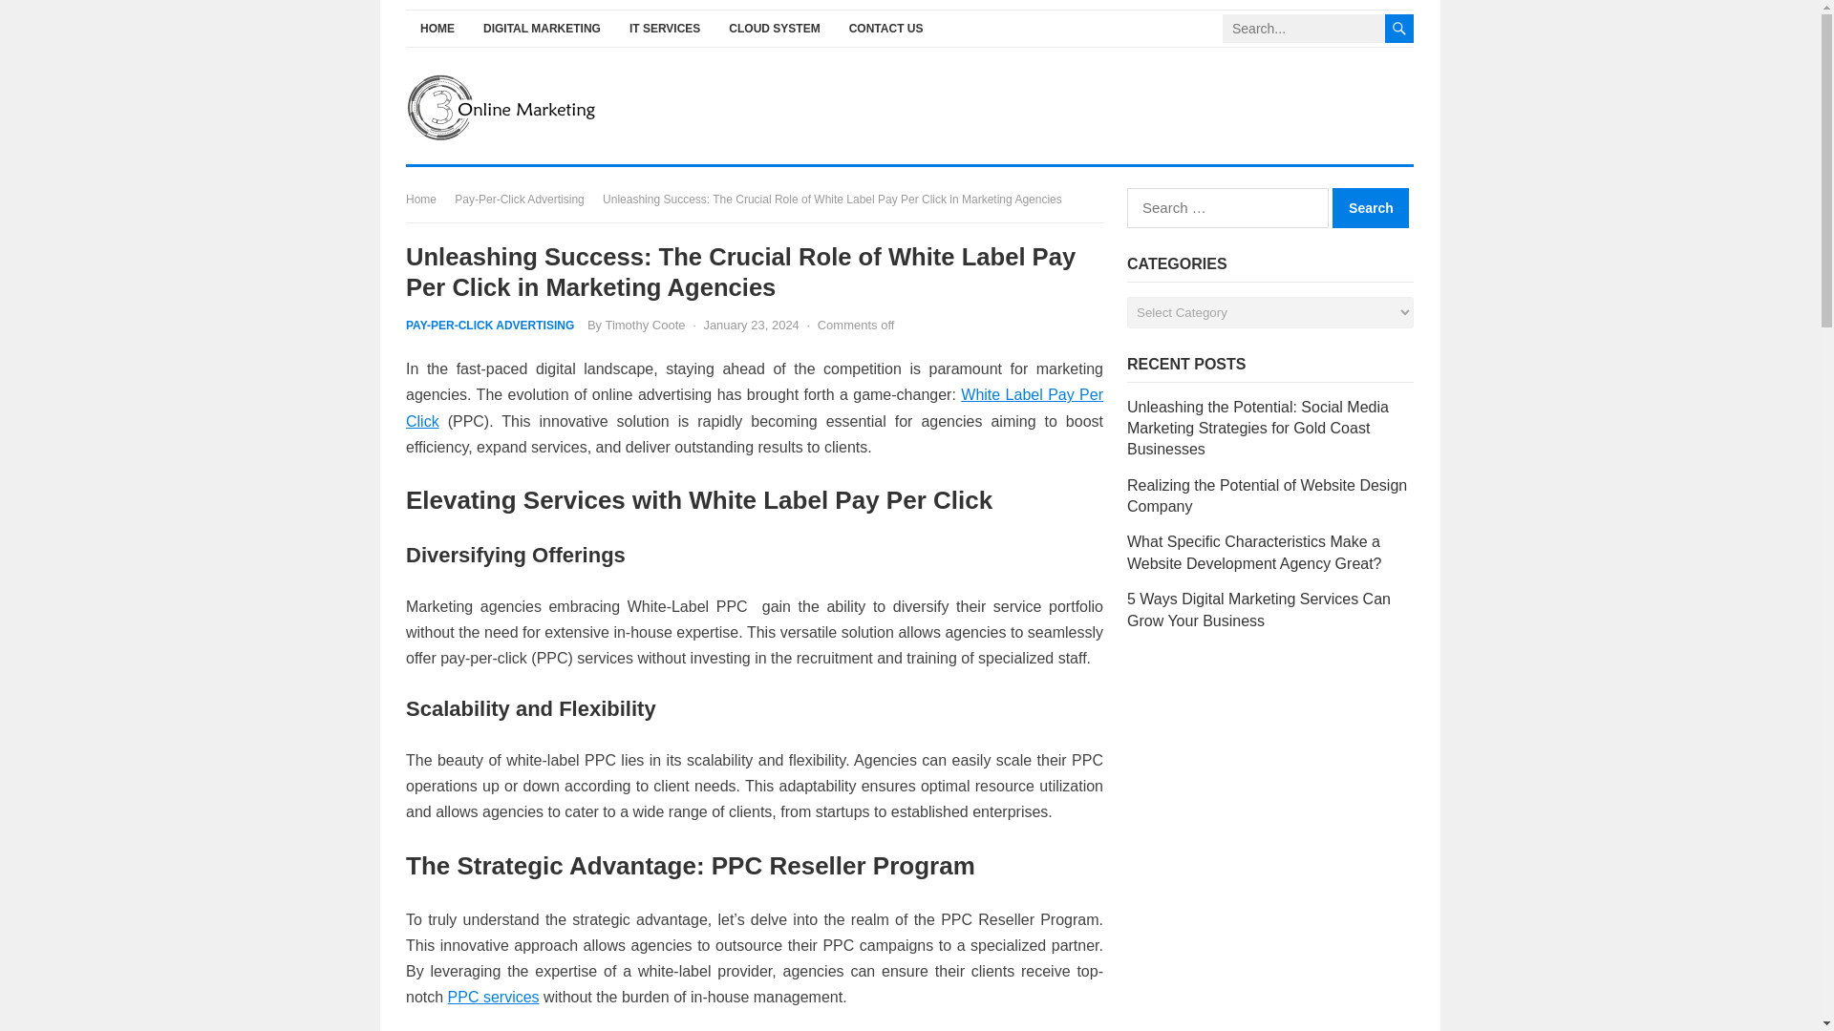 The width and height of the screenshot is (1834, 1031). I want to click on Home, so click(427, 199).